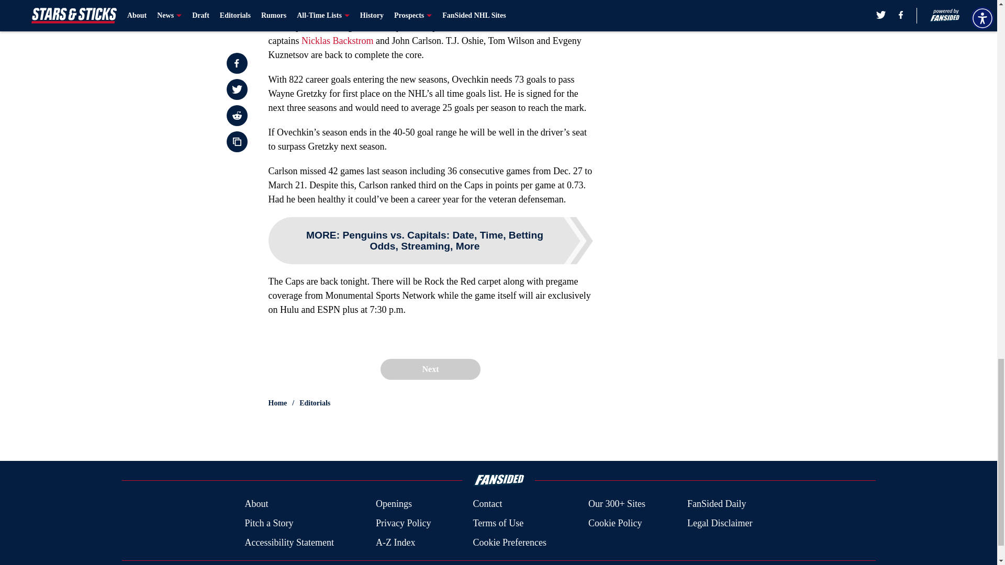 This screenshot has height=565, width=1005. Describe the element at coordinates (337, 41) in the screenshot. I see `Nicklas Backstrom` at that location.